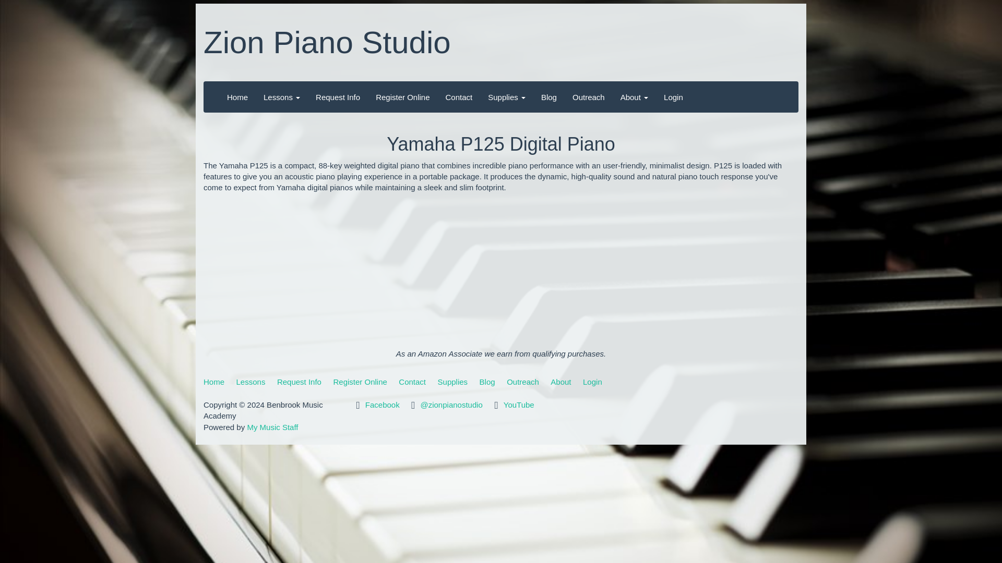 This screenshot has width=1002, height=563. What do you see at coordinates (300, 382) in the screenshot?
I see `Request Info` at bounding box center [300, 382].